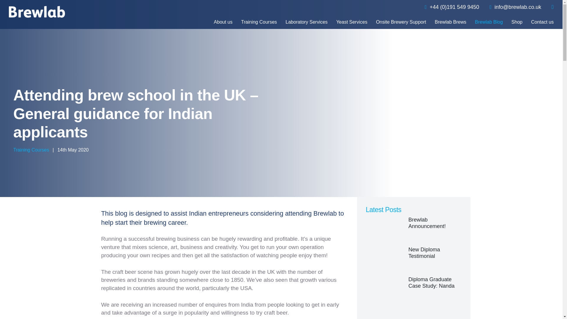 Image resolution: width=567 pixels, height=319 pixels. I want to click on Yeast Services, so click(352, 22).